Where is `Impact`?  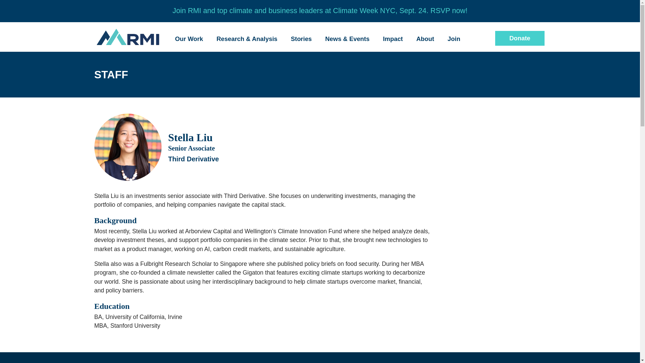
Impact is located at coordinates (393, 39).